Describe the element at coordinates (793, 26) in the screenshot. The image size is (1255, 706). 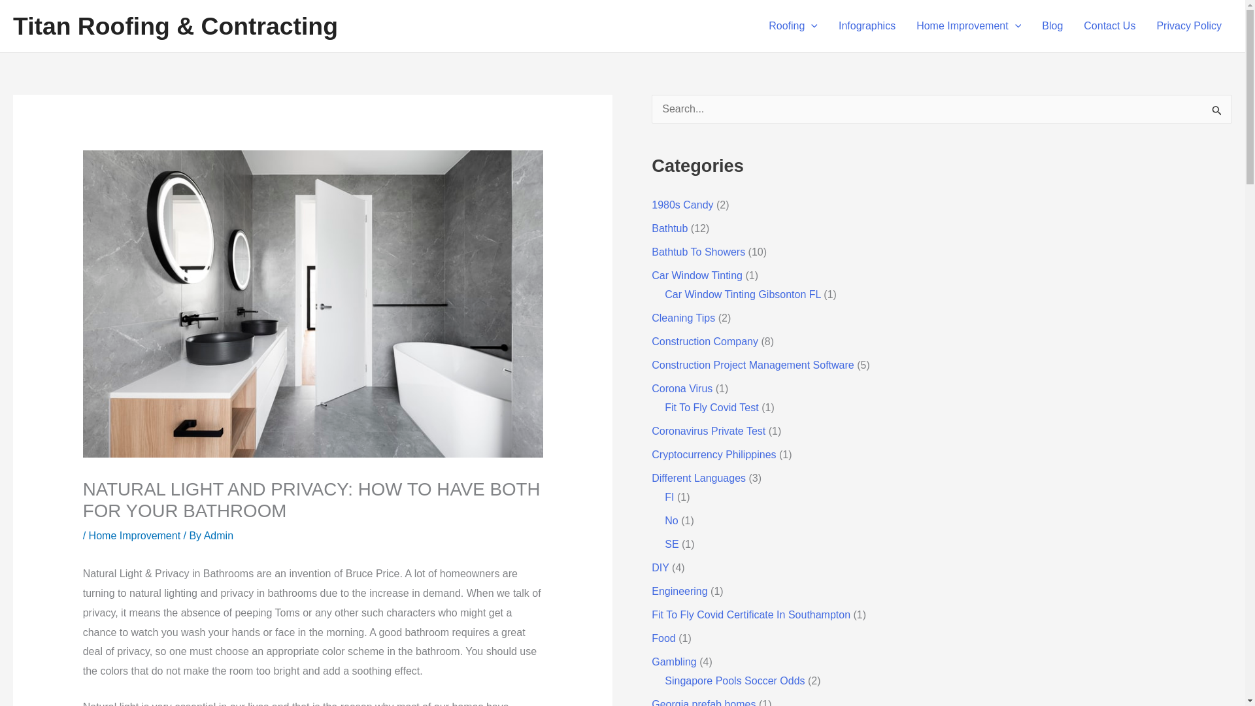
I see `Roofing` at that location.